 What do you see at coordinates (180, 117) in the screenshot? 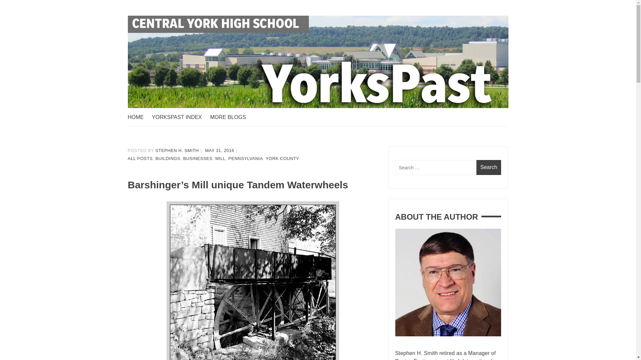
I see `YORKSPAST INDEX` at bounding box center [180, 117].